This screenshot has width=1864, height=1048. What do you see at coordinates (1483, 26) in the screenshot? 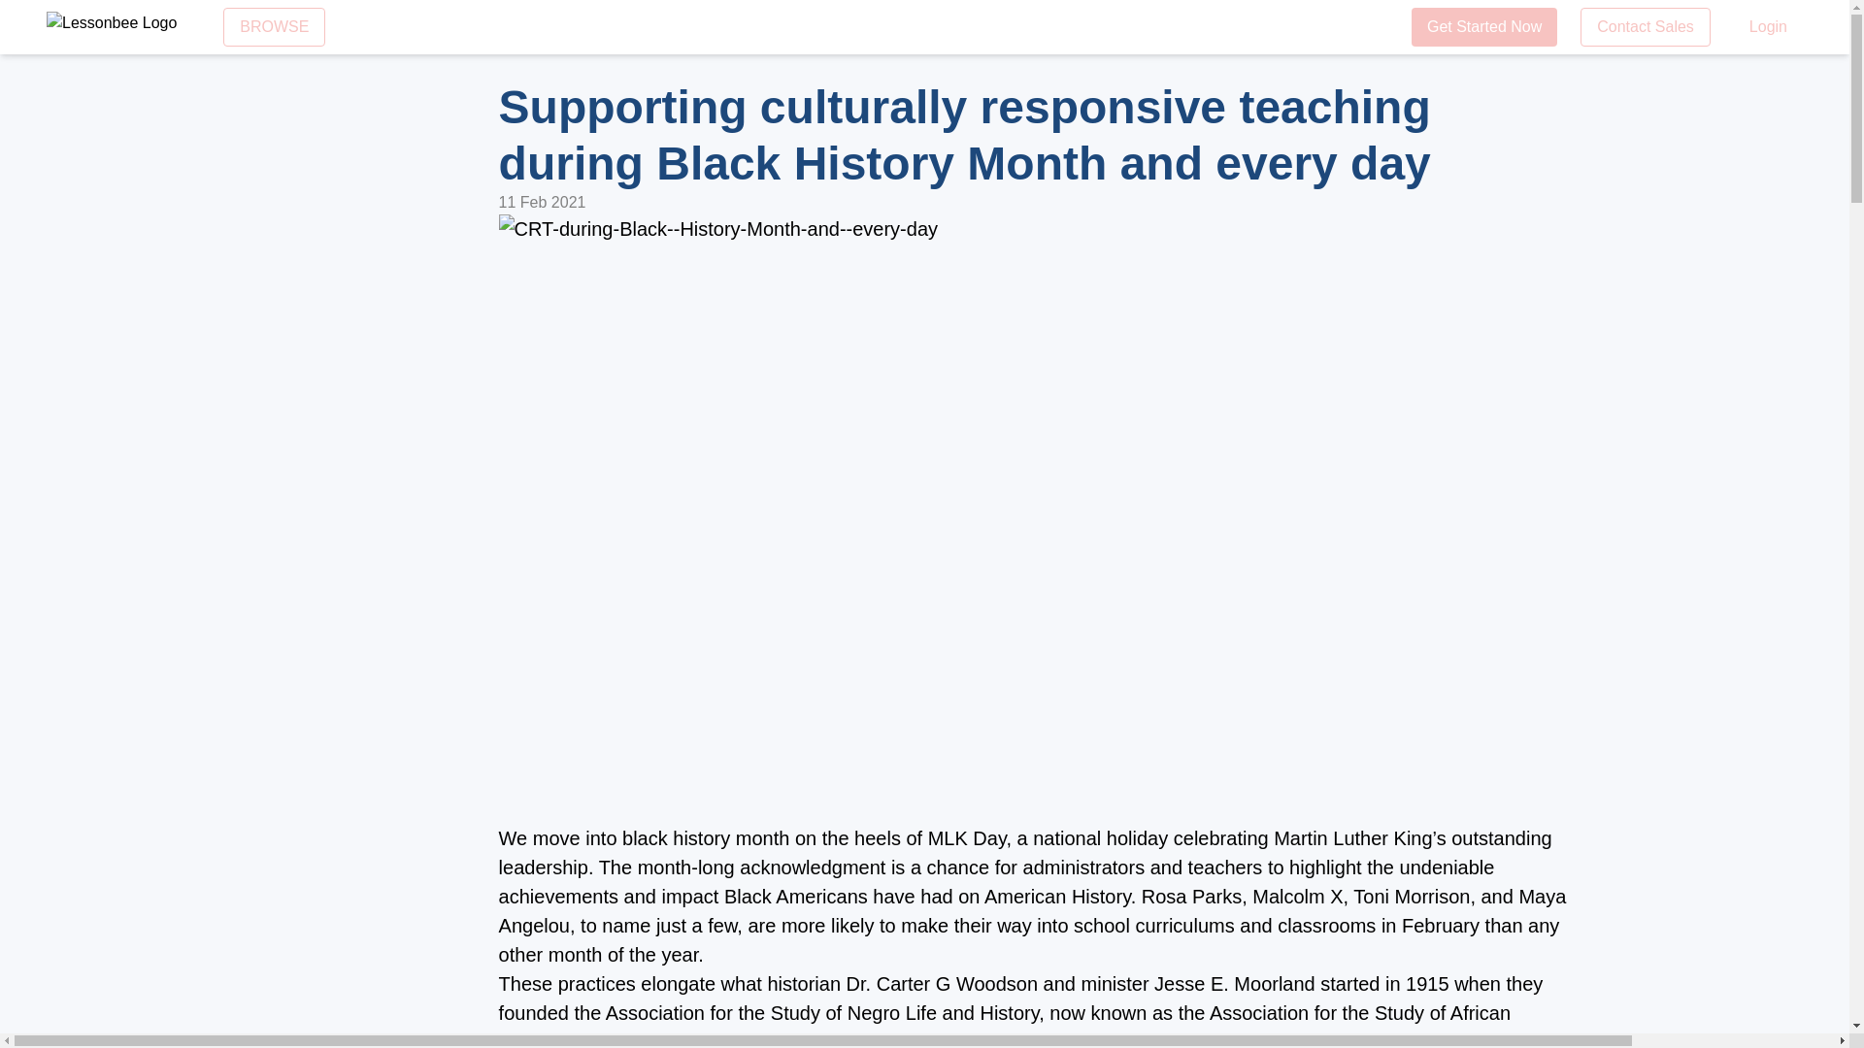
I see `Get Started Now` at bounding box center [1483, 26].